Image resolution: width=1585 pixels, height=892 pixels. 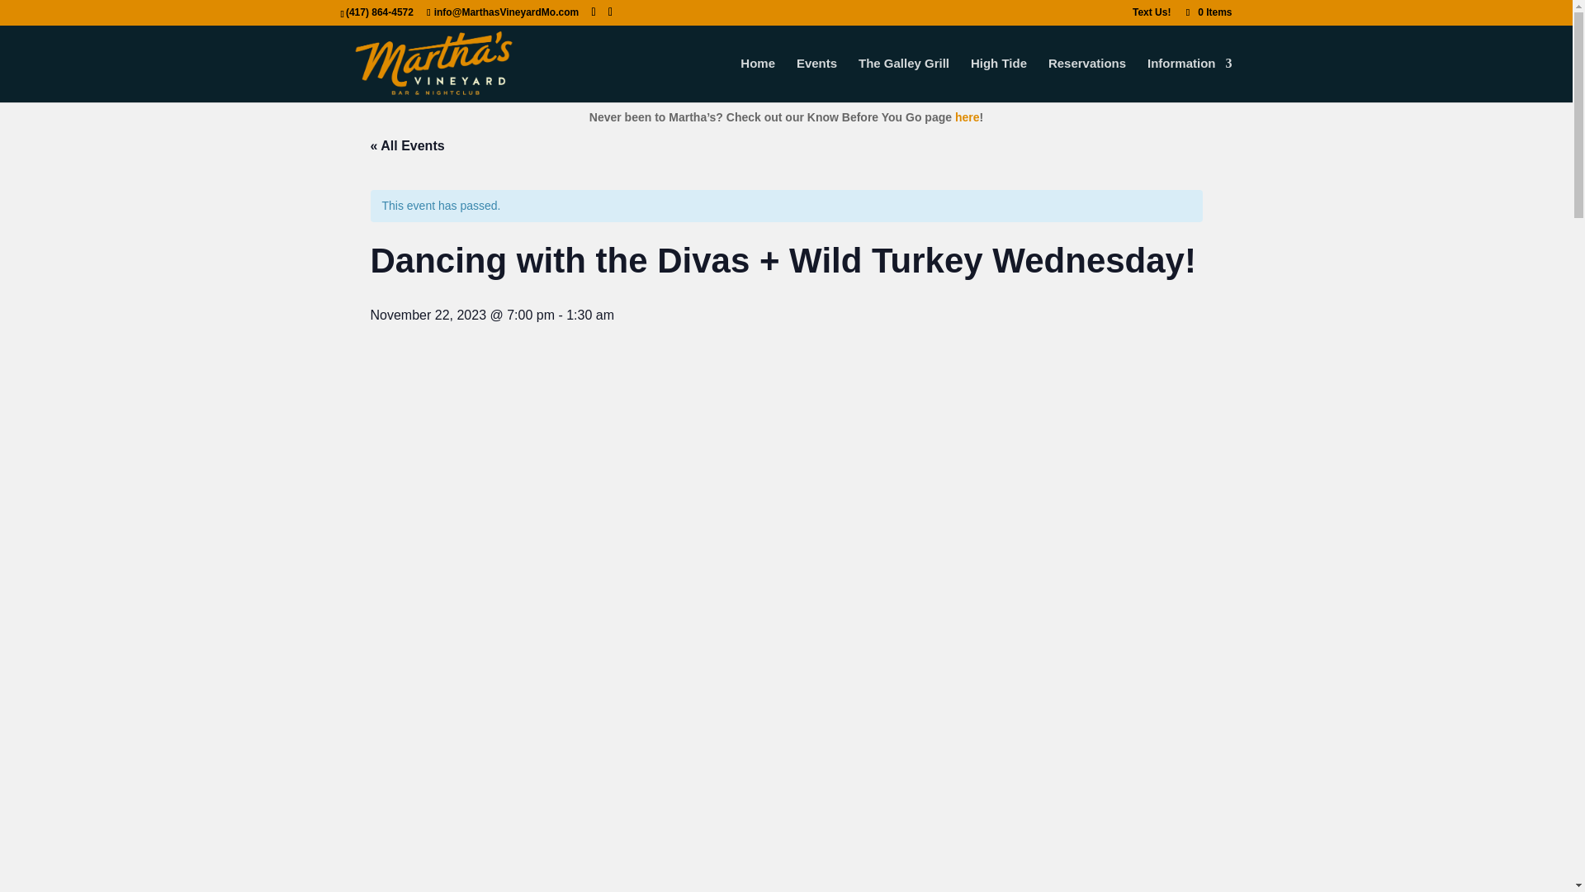 What do you see at coordinates (968, 117) in the screenshot?
I see `here` at bounding box center [968, 117].